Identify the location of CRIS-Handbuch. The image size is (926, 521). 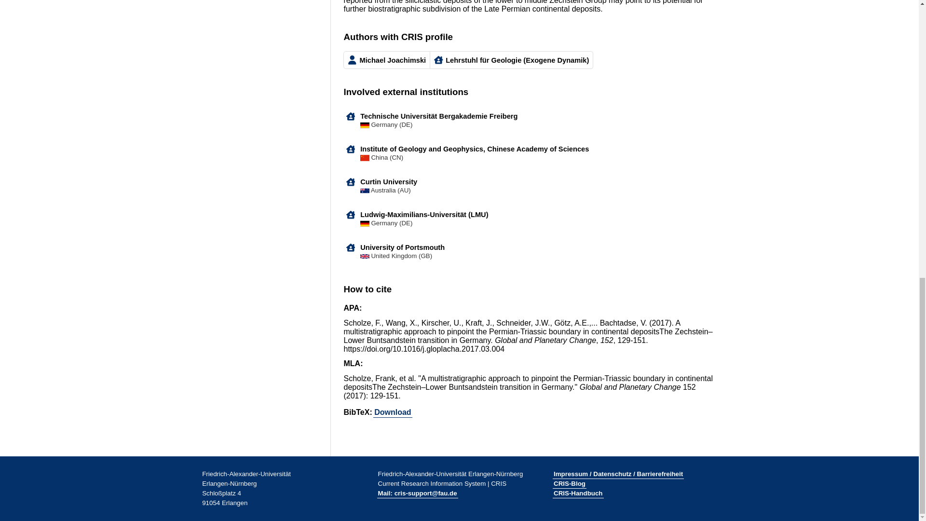
(578, 493).